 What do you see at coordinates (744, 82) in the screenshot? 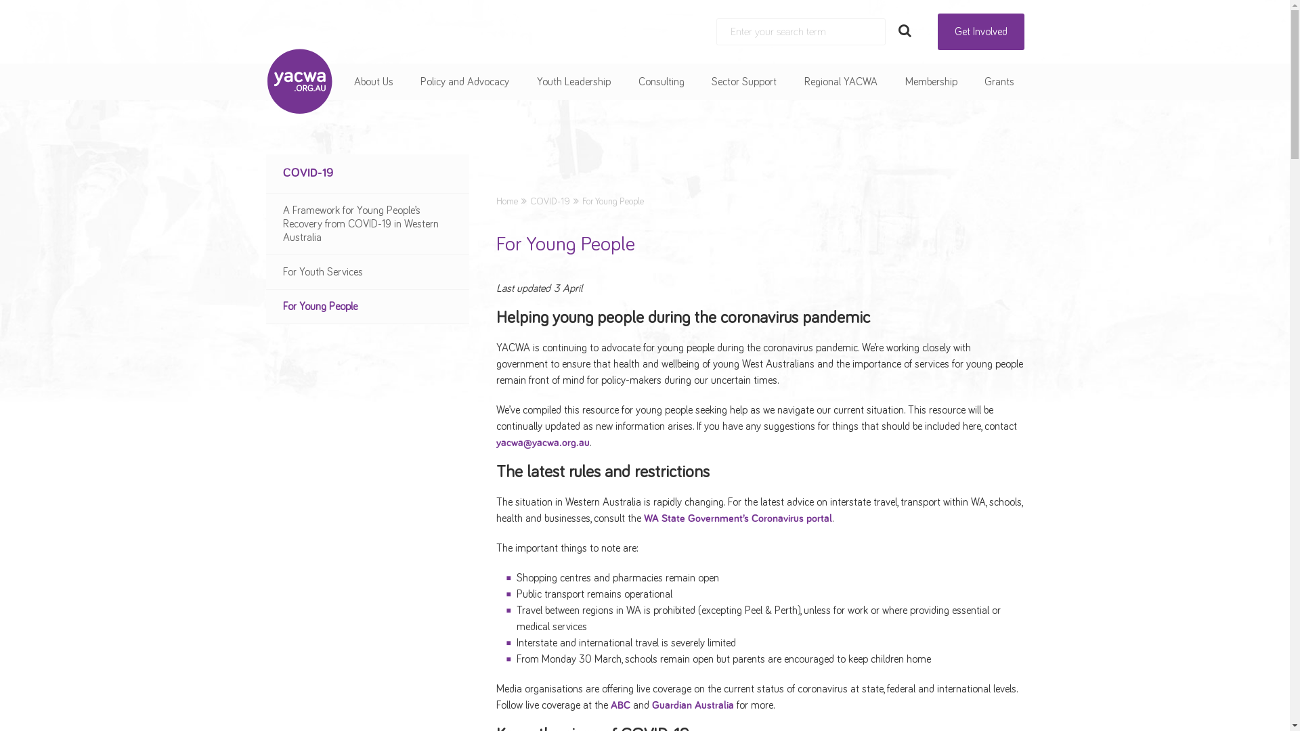
I see `Sector Support` at bounding box center [744, 82].